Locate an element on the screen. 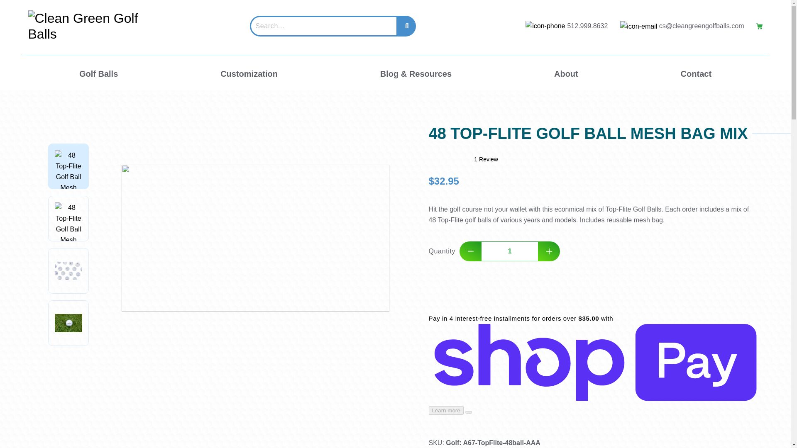 The width and height of the screenshot is (797, 448). 1 is located at coordinates (510, 251).